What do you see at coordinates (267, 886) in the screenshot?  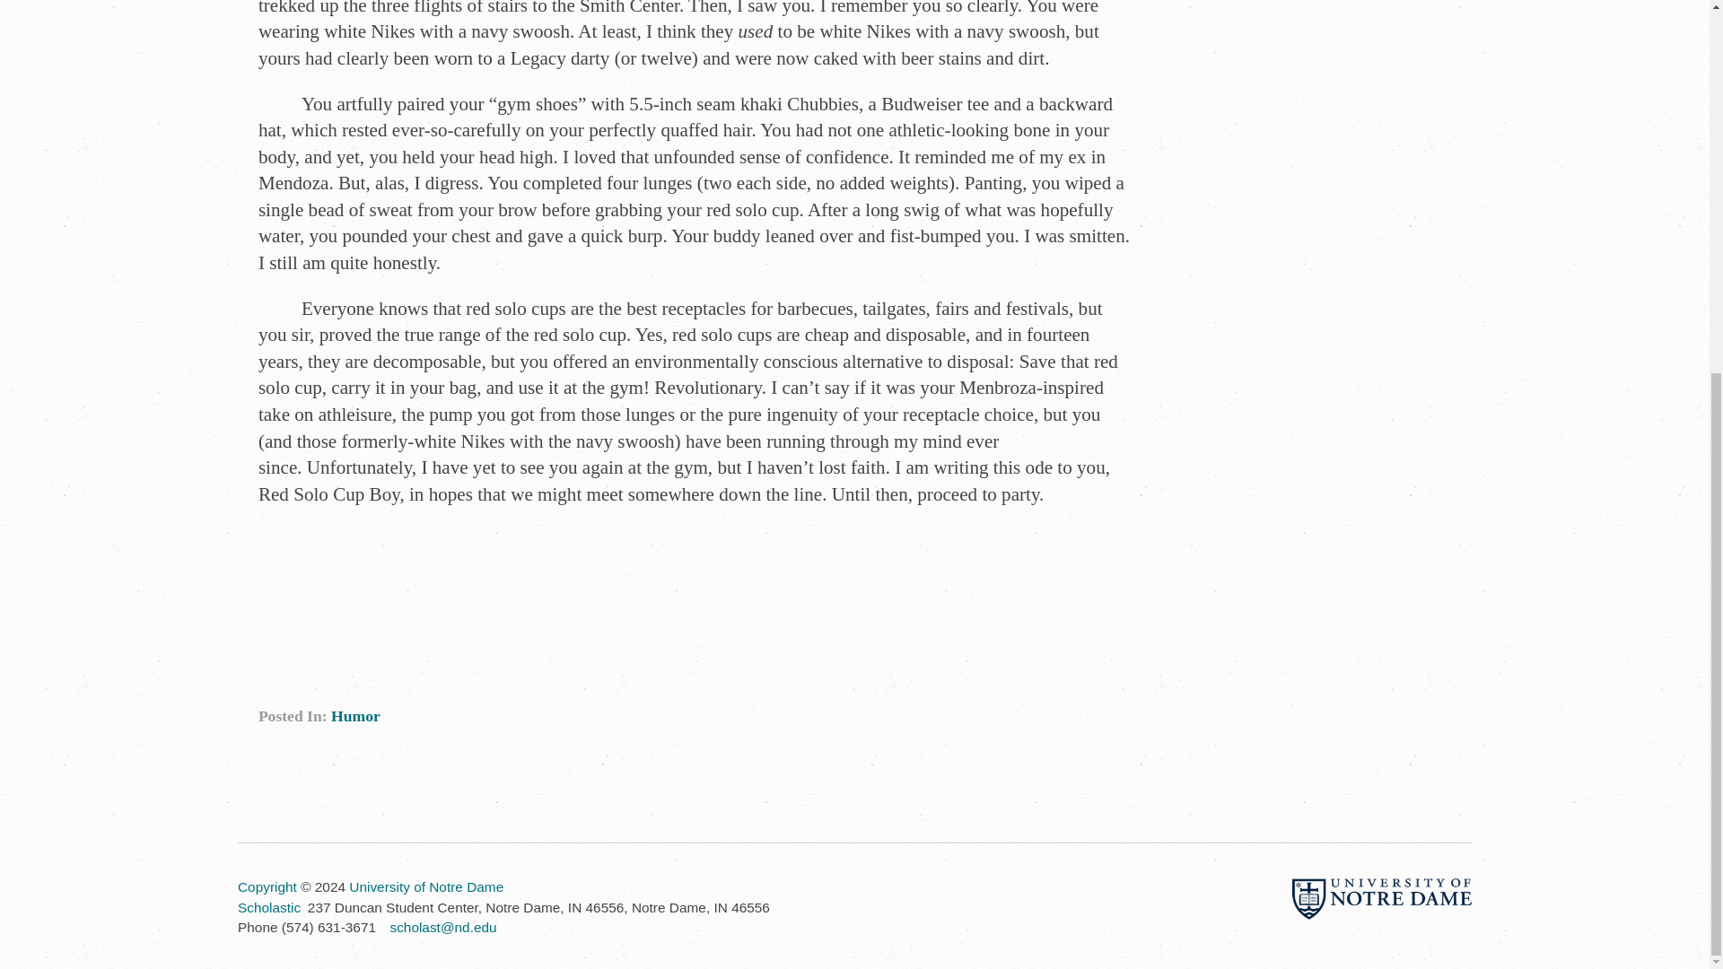 I see `Copyright` at bounding box center [267, 886].